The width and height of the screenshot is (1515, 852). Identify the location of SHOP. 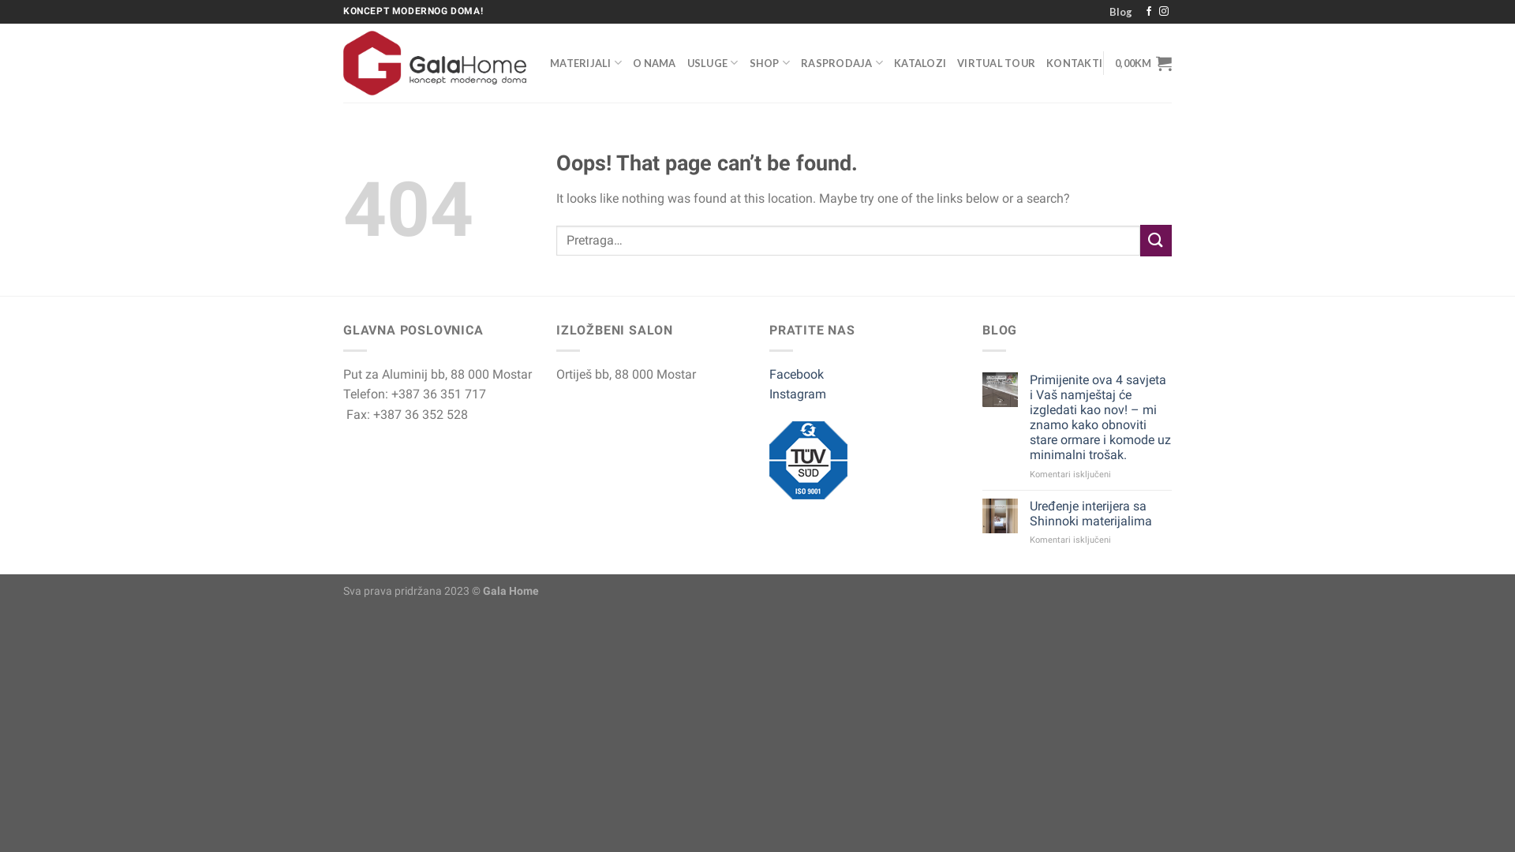
(770, 63).